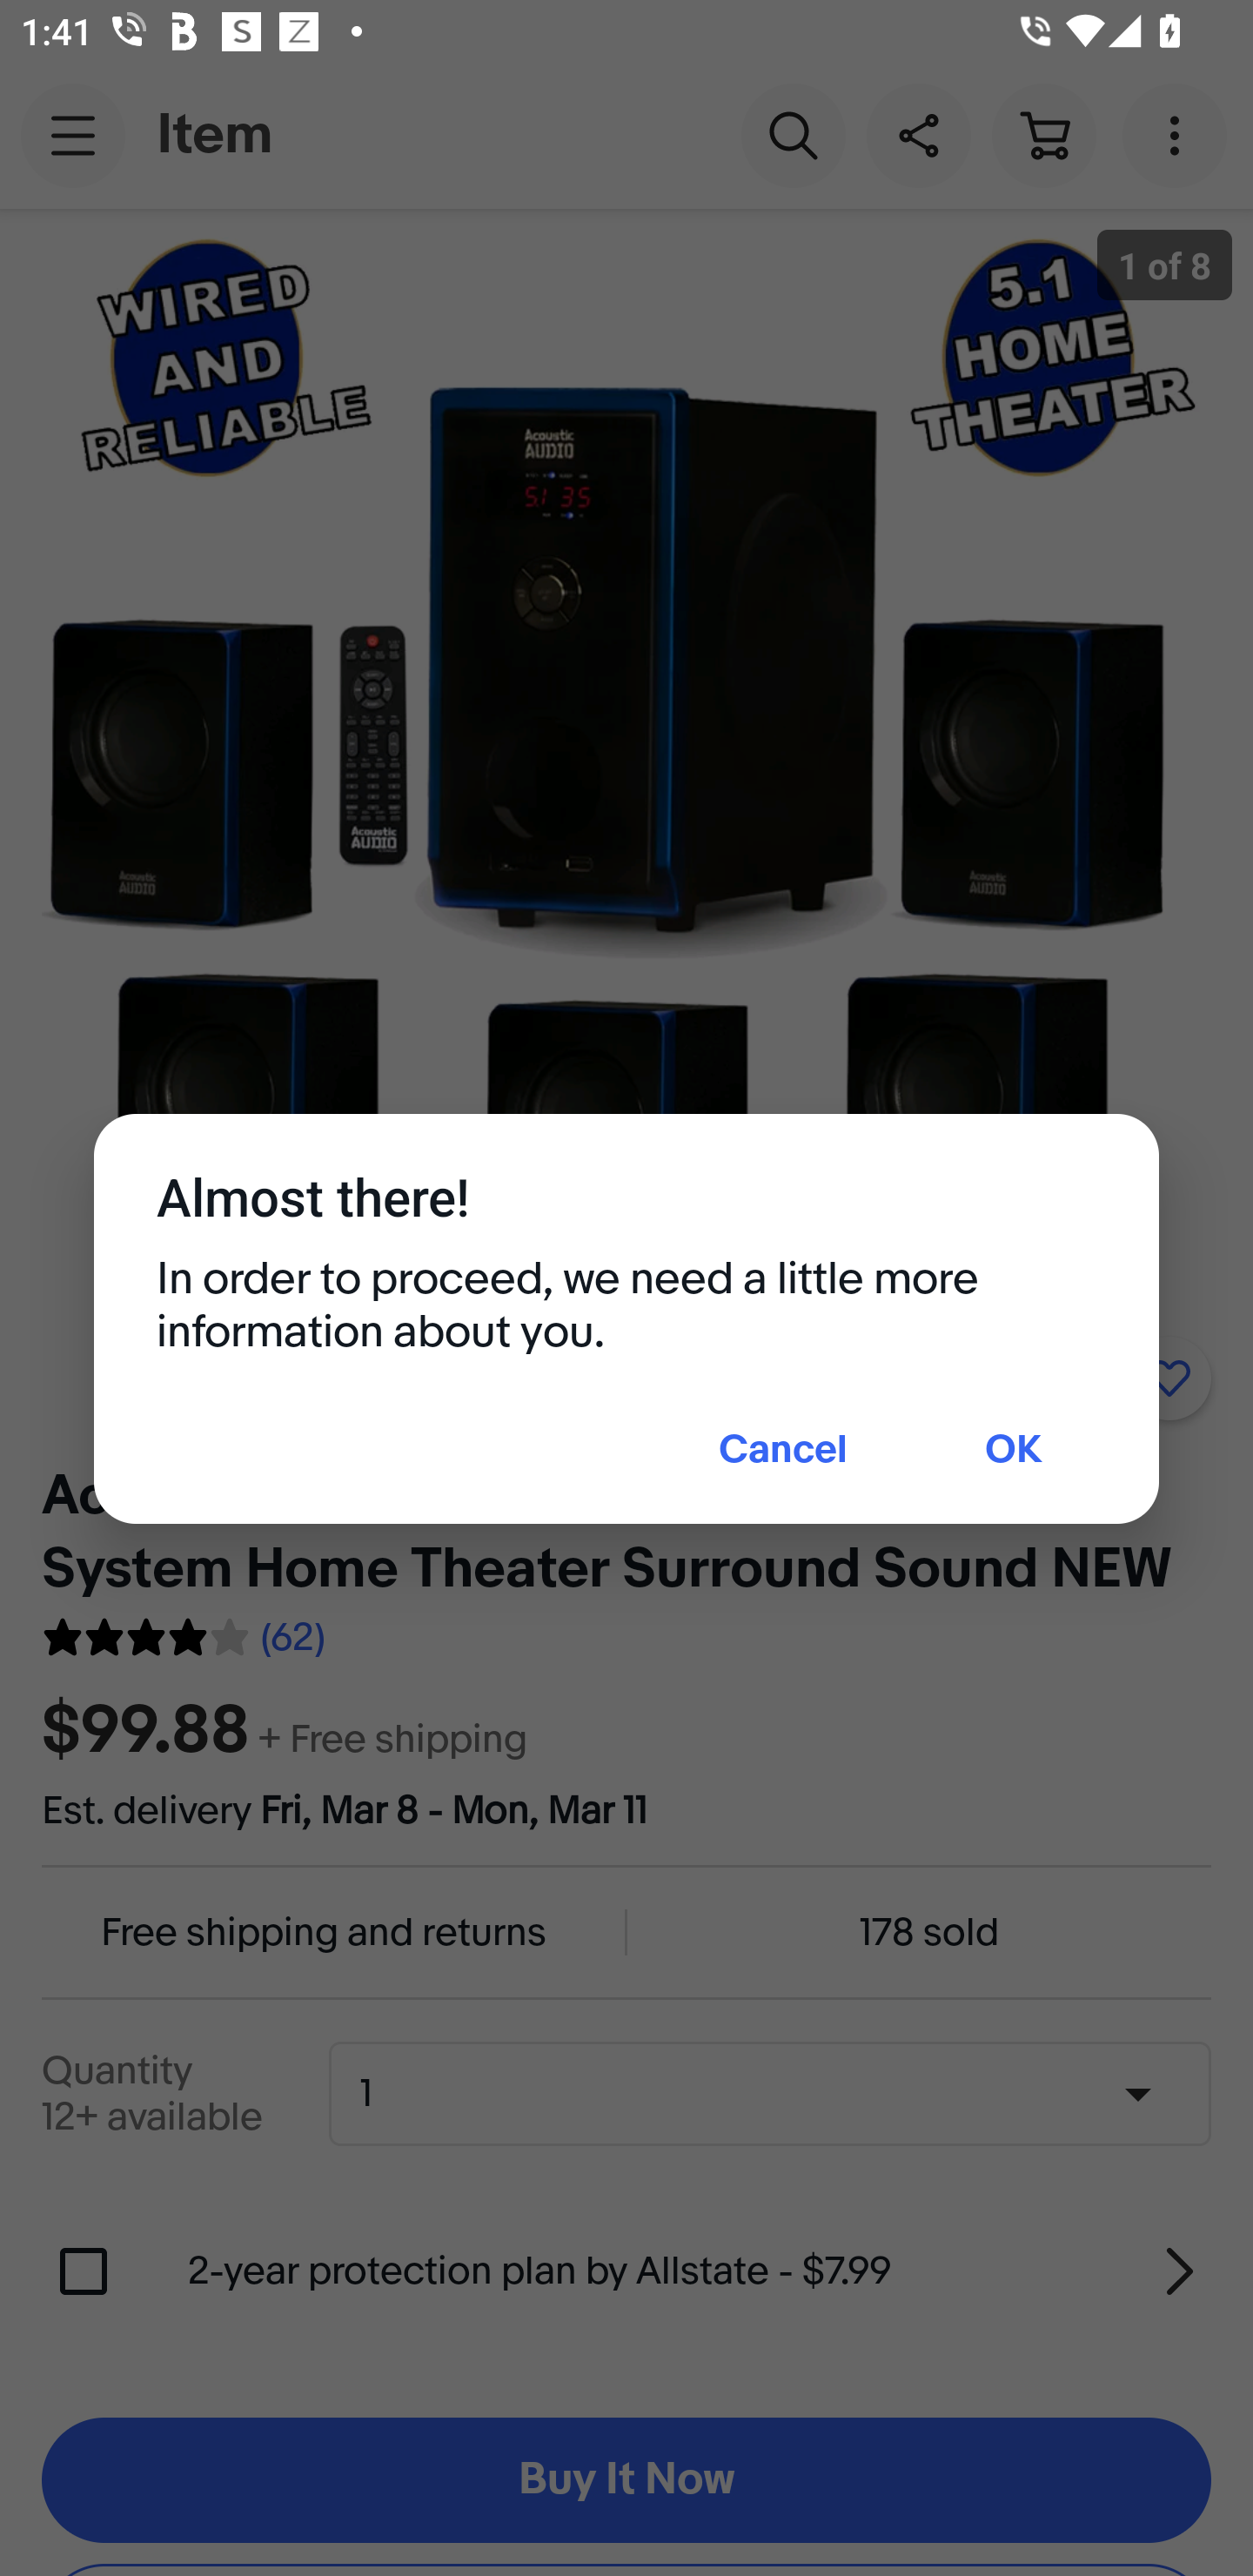  Describe the element at coordinates (1013, 1452) in the screenshot. I see `OK` at that location.